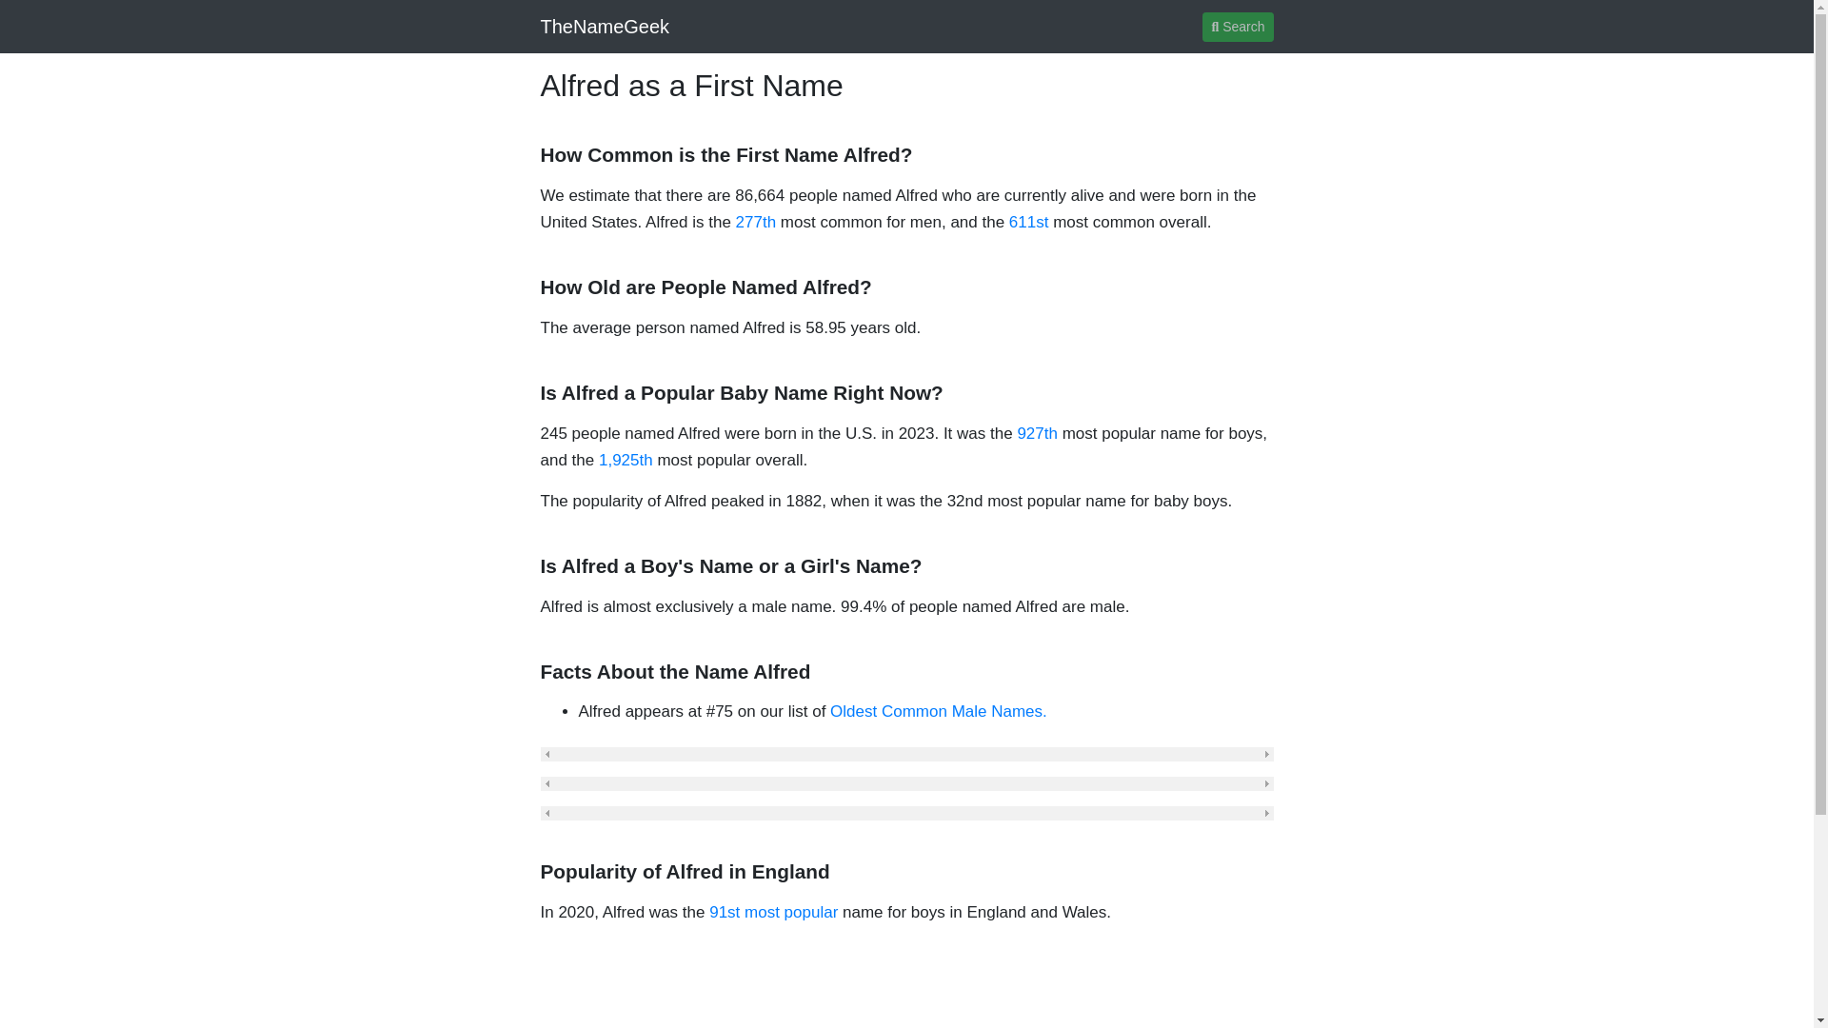 The width and height of the screenshot is (1828, 1028). Describe the element at coordinates (1037, 434) in the screenshot. I see `927th` at that location.